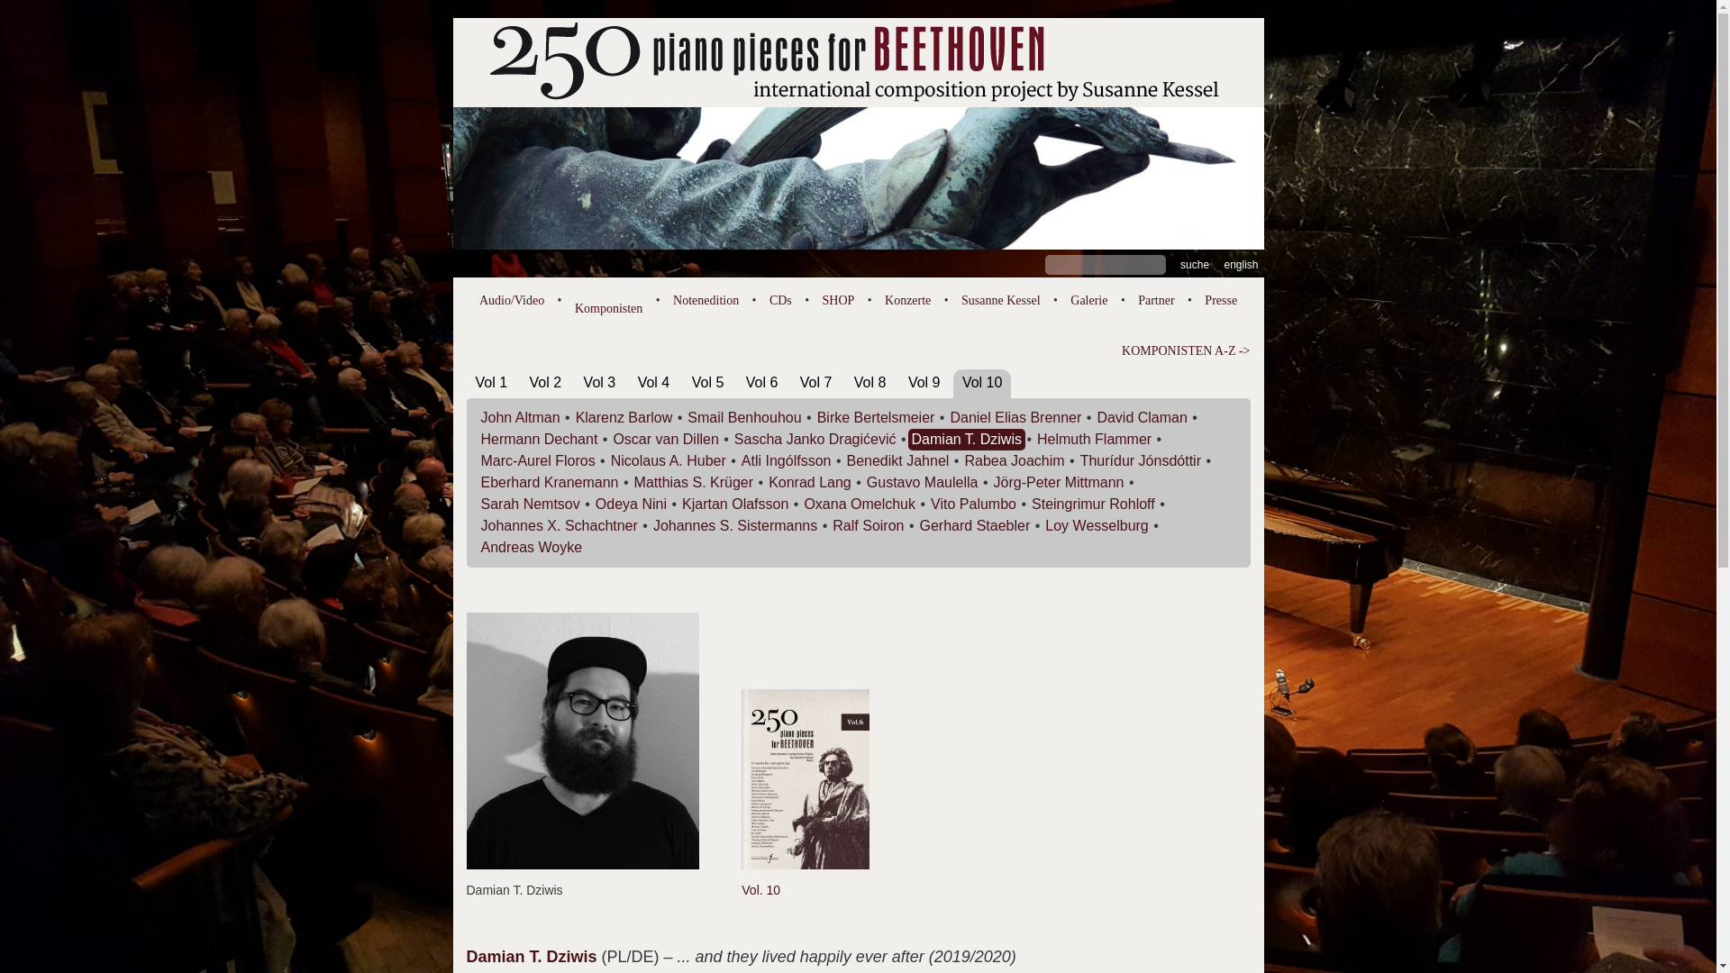 This screenshot has height=973, width=1730. What do you see at coordinates (512, 301) in the screenshot?
I see `Audio/Video` at bounding box center [512, 301].